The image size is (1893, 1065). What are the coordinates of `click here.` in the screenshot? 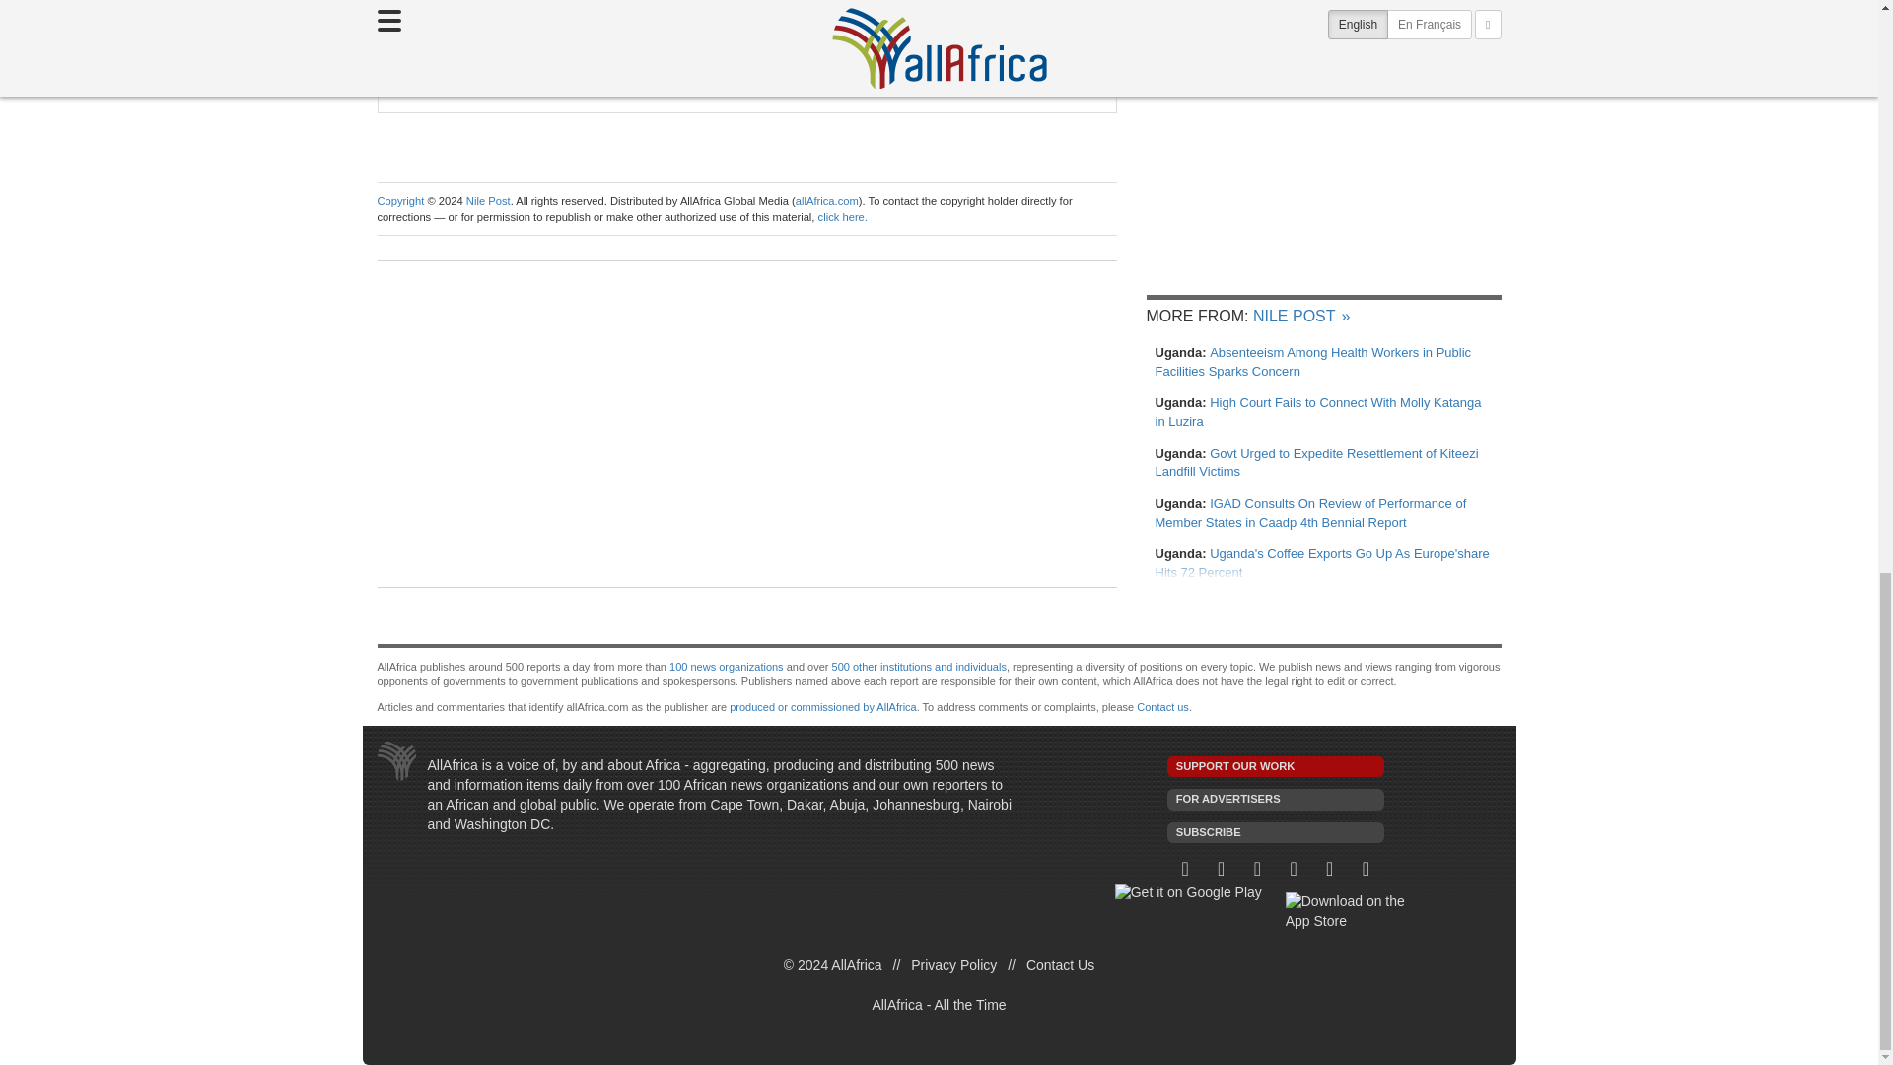 It's located at (842, 216).